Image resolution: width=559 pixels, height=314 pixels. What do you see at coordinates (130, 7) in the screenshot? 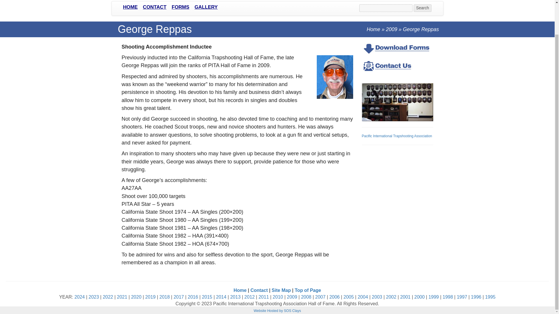
I see `Home` at bounding box center [130, 7].